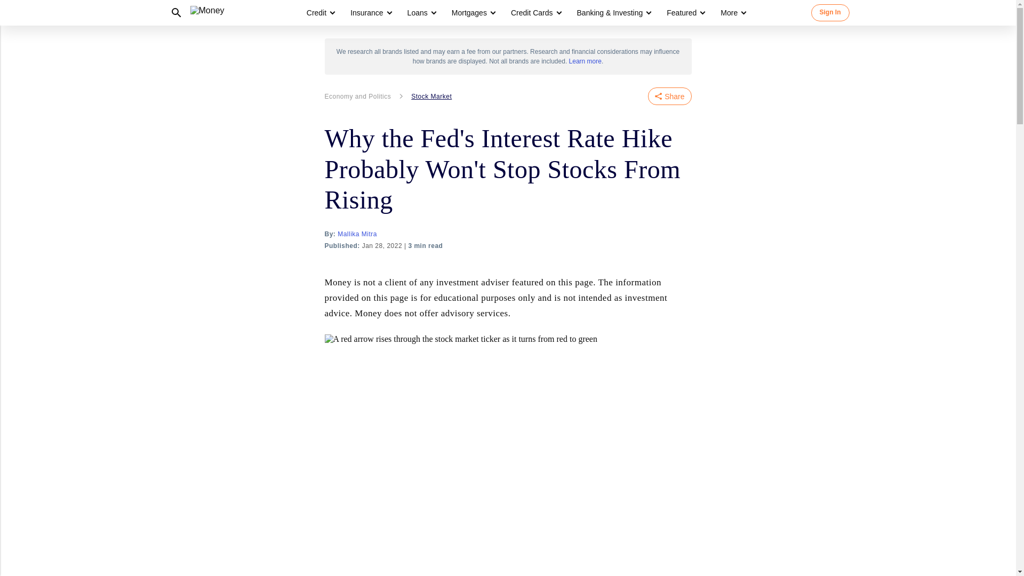  Describe the element at coordinates (316, 13) in the screenshot. I see `Credit` at that location.